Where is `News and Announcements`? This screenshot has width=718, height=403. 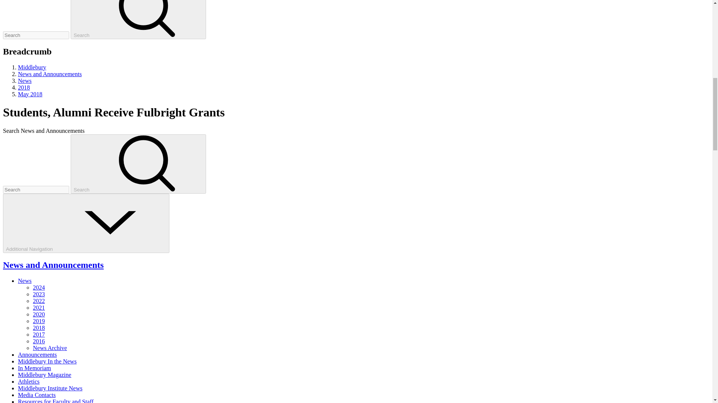 News and Announcements is located at coordinates (50, 74).